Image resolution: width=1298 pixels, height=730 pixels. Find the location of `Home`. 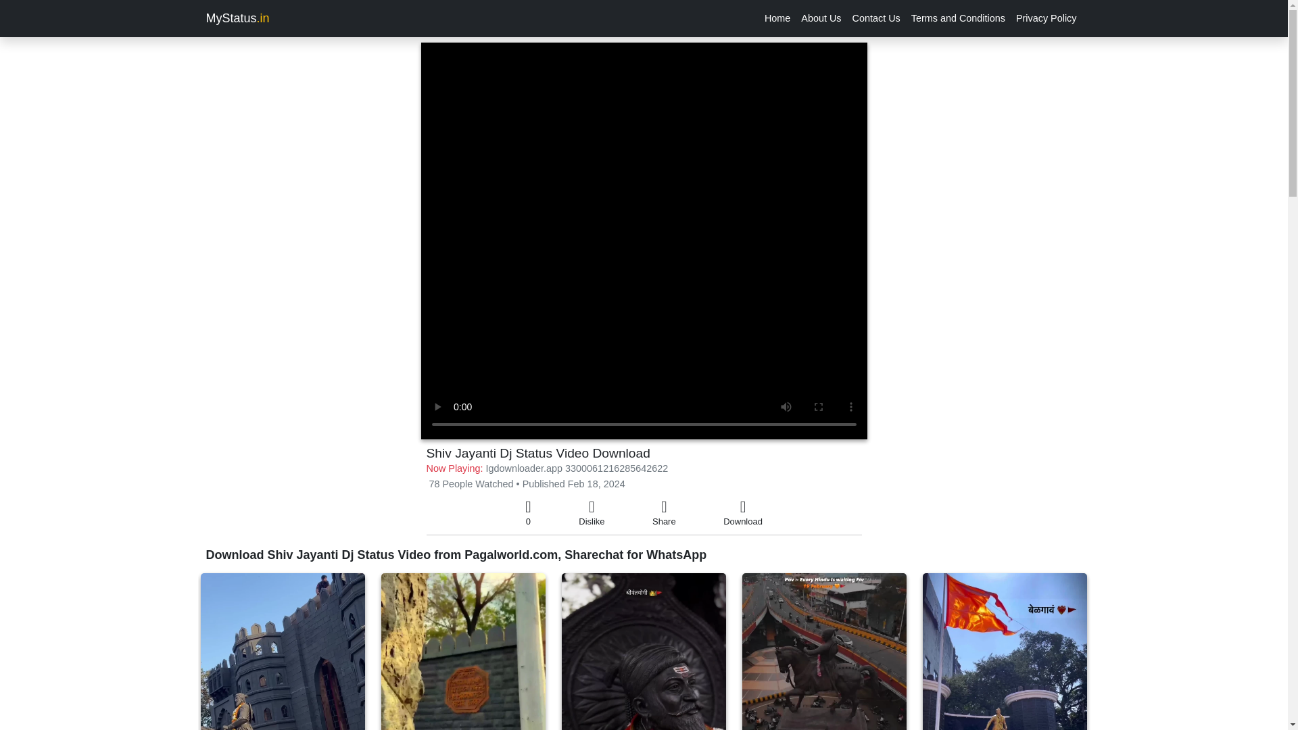

Home is located at coordinates (777, 18).